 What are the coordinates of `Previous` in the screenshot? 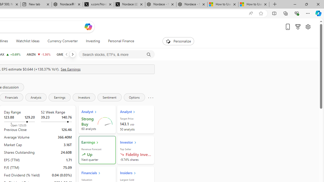 It's located at (66, 54).